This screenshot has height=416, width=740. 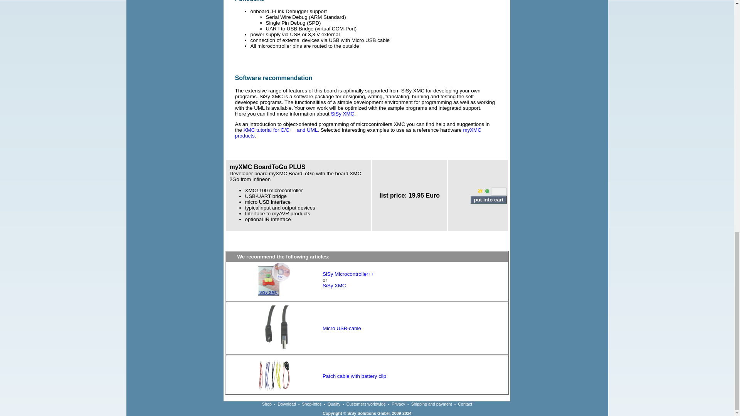 What do you see at coordinates (487, 191) in the screenshot?
I see `available` at bounding box center [487, 191].